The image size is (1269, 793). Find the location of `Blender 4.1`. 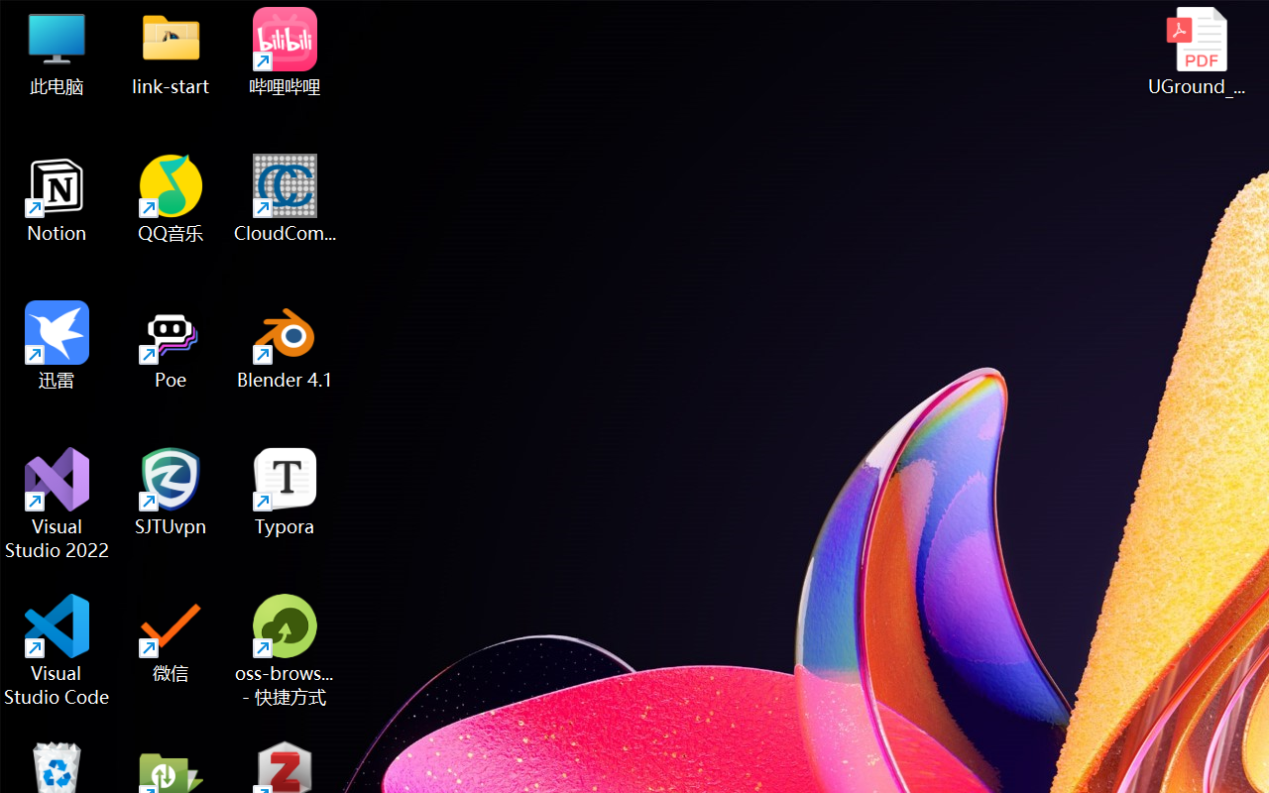

Blender 4.1 is located at coordinates (286, 345).